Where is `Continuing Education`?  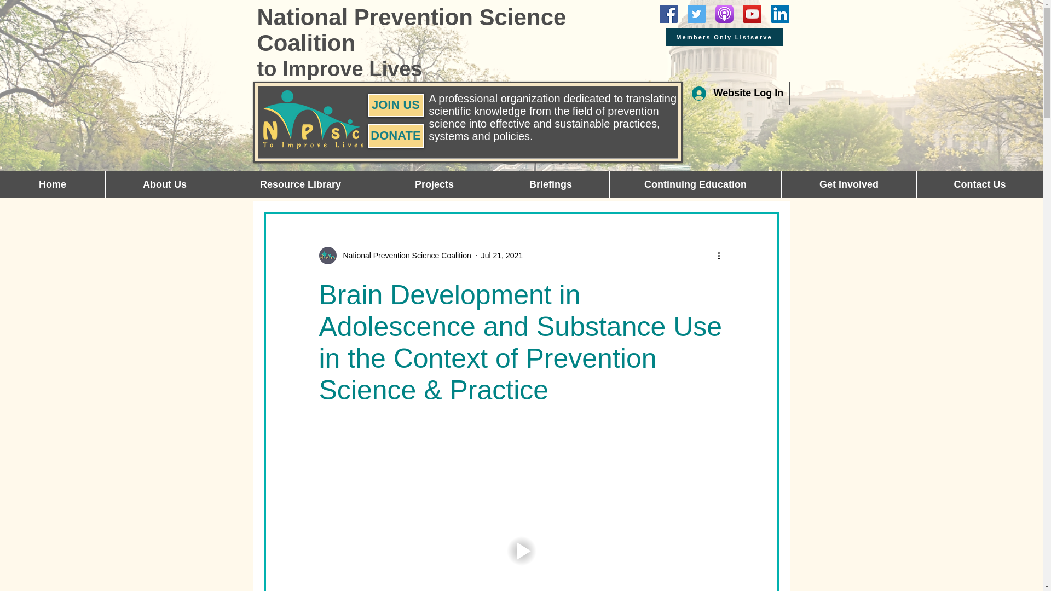 Continuing Education is located at coordinates (695, 184).